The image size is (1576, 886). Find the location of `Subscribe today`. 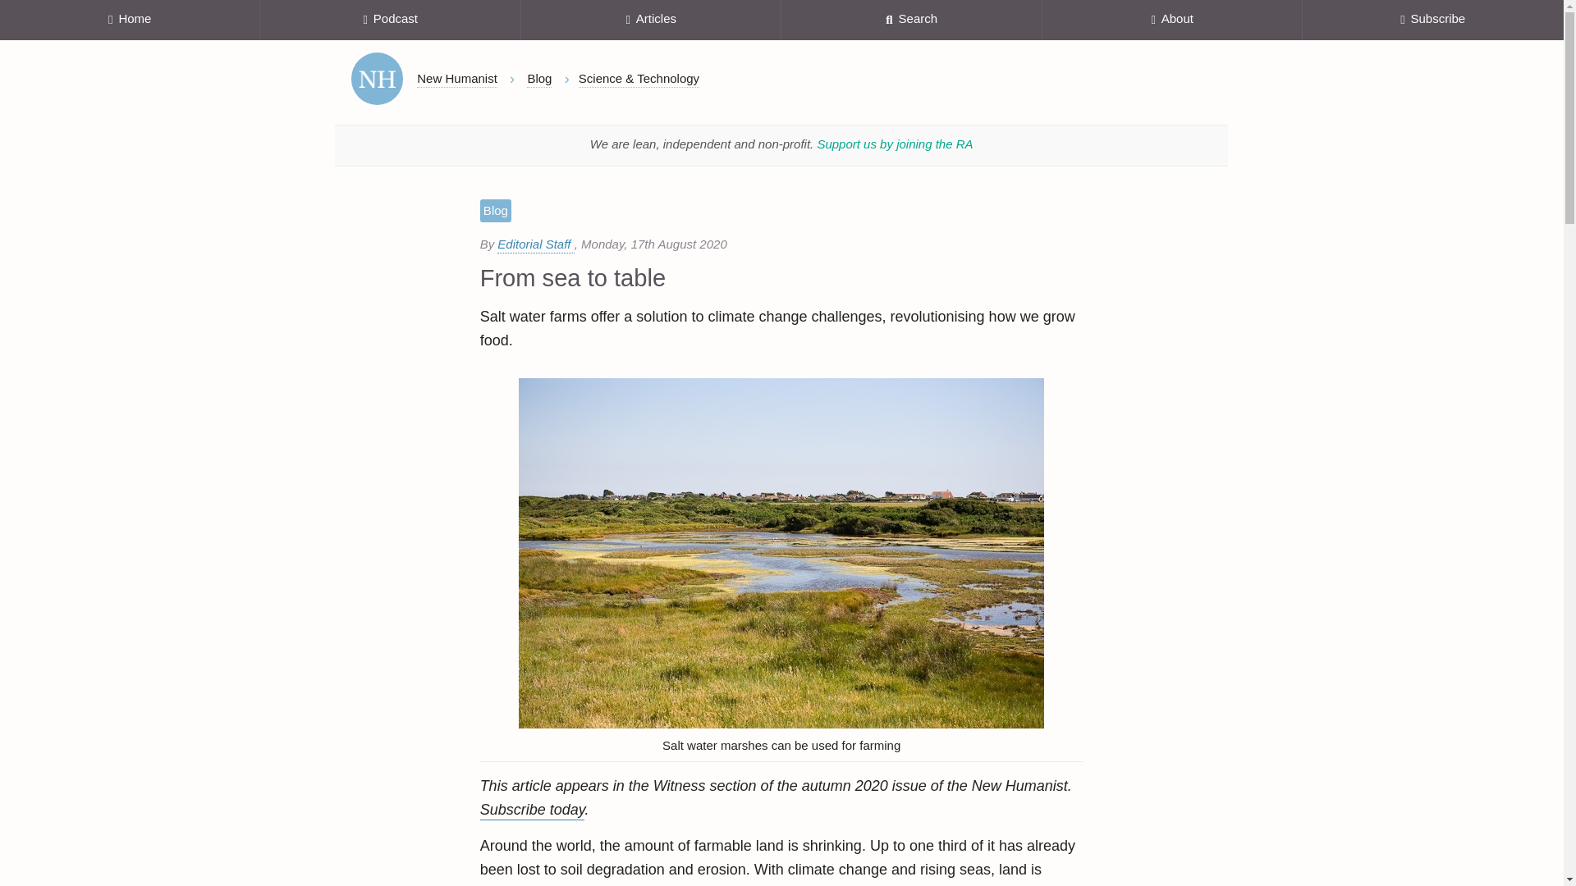

Subscribe today is located at coordinates (532, 811).